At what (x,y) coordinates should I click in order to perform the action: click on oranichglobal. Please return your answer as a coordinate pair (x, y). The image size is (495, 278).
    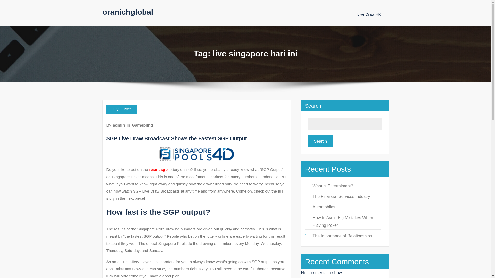
    Looking at the image, I should click on (128, 12).